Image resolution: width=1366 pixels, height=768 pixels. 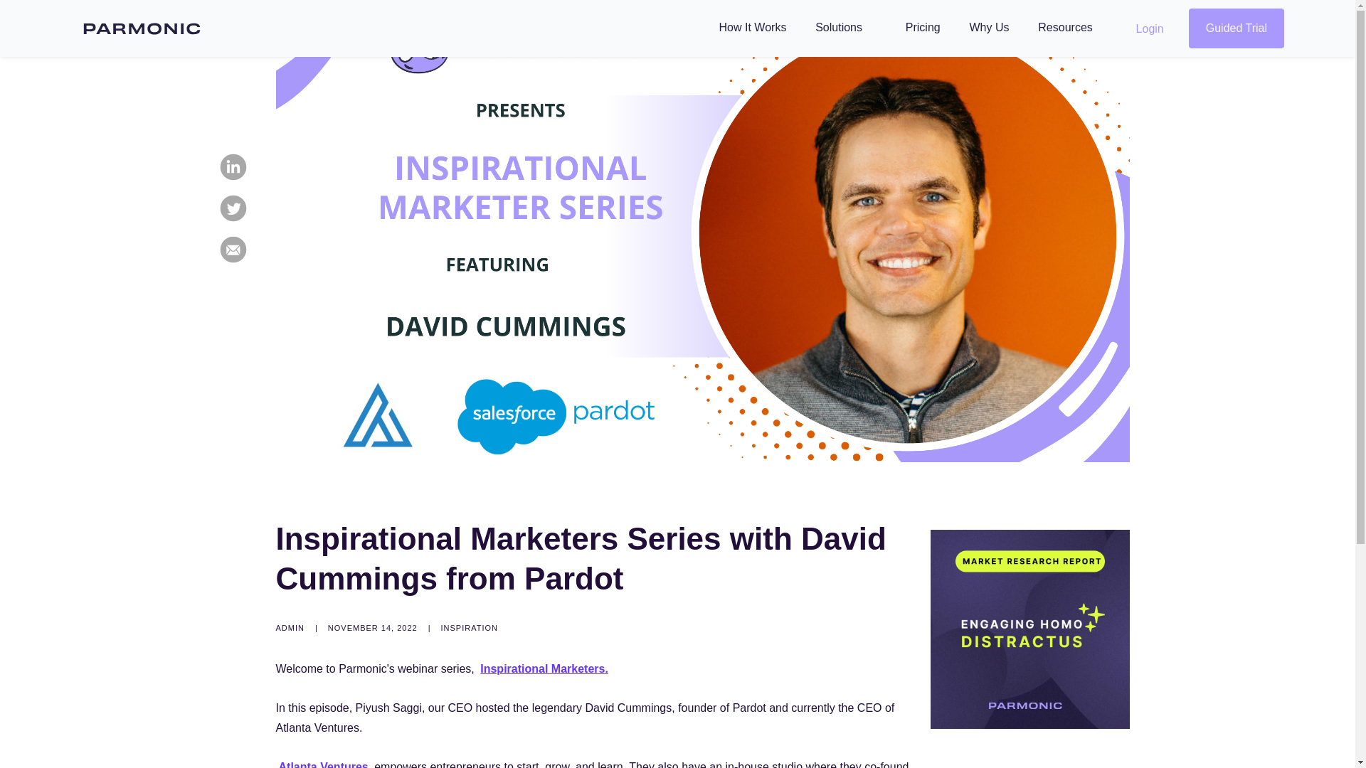 I want to click on Tweet, so click(x=232, y=208).